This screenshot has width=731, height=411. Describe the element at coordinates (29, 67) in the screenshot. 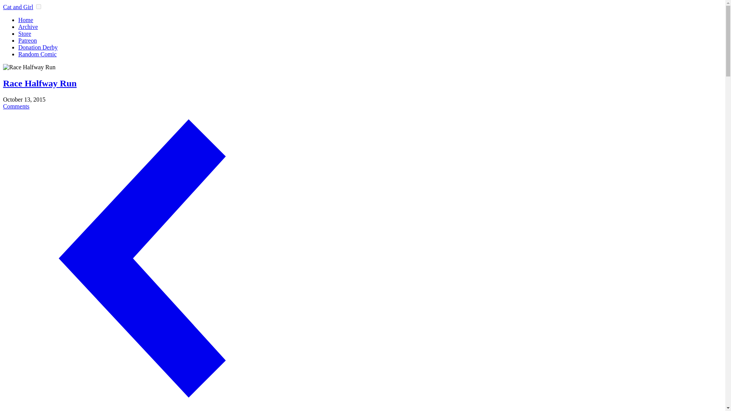

I see `Race Halfway Run` at that location.